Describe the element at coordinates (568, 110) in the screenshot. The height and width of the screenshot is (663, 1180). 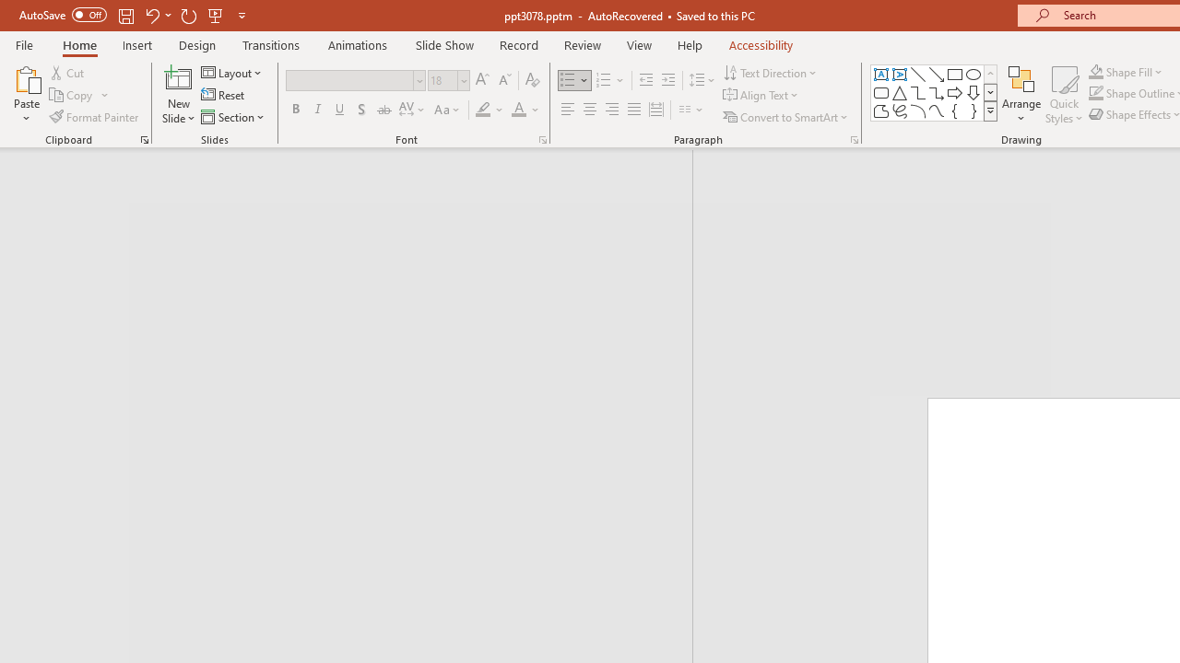
I see `Align Left` at that location.